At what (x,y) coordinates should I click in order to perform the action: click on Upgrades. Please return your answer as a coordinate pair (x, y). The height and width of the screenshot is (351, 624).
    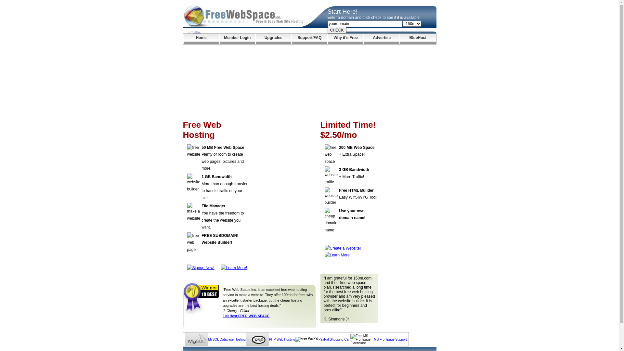
    Looking at the image, I should click on (274, 39).